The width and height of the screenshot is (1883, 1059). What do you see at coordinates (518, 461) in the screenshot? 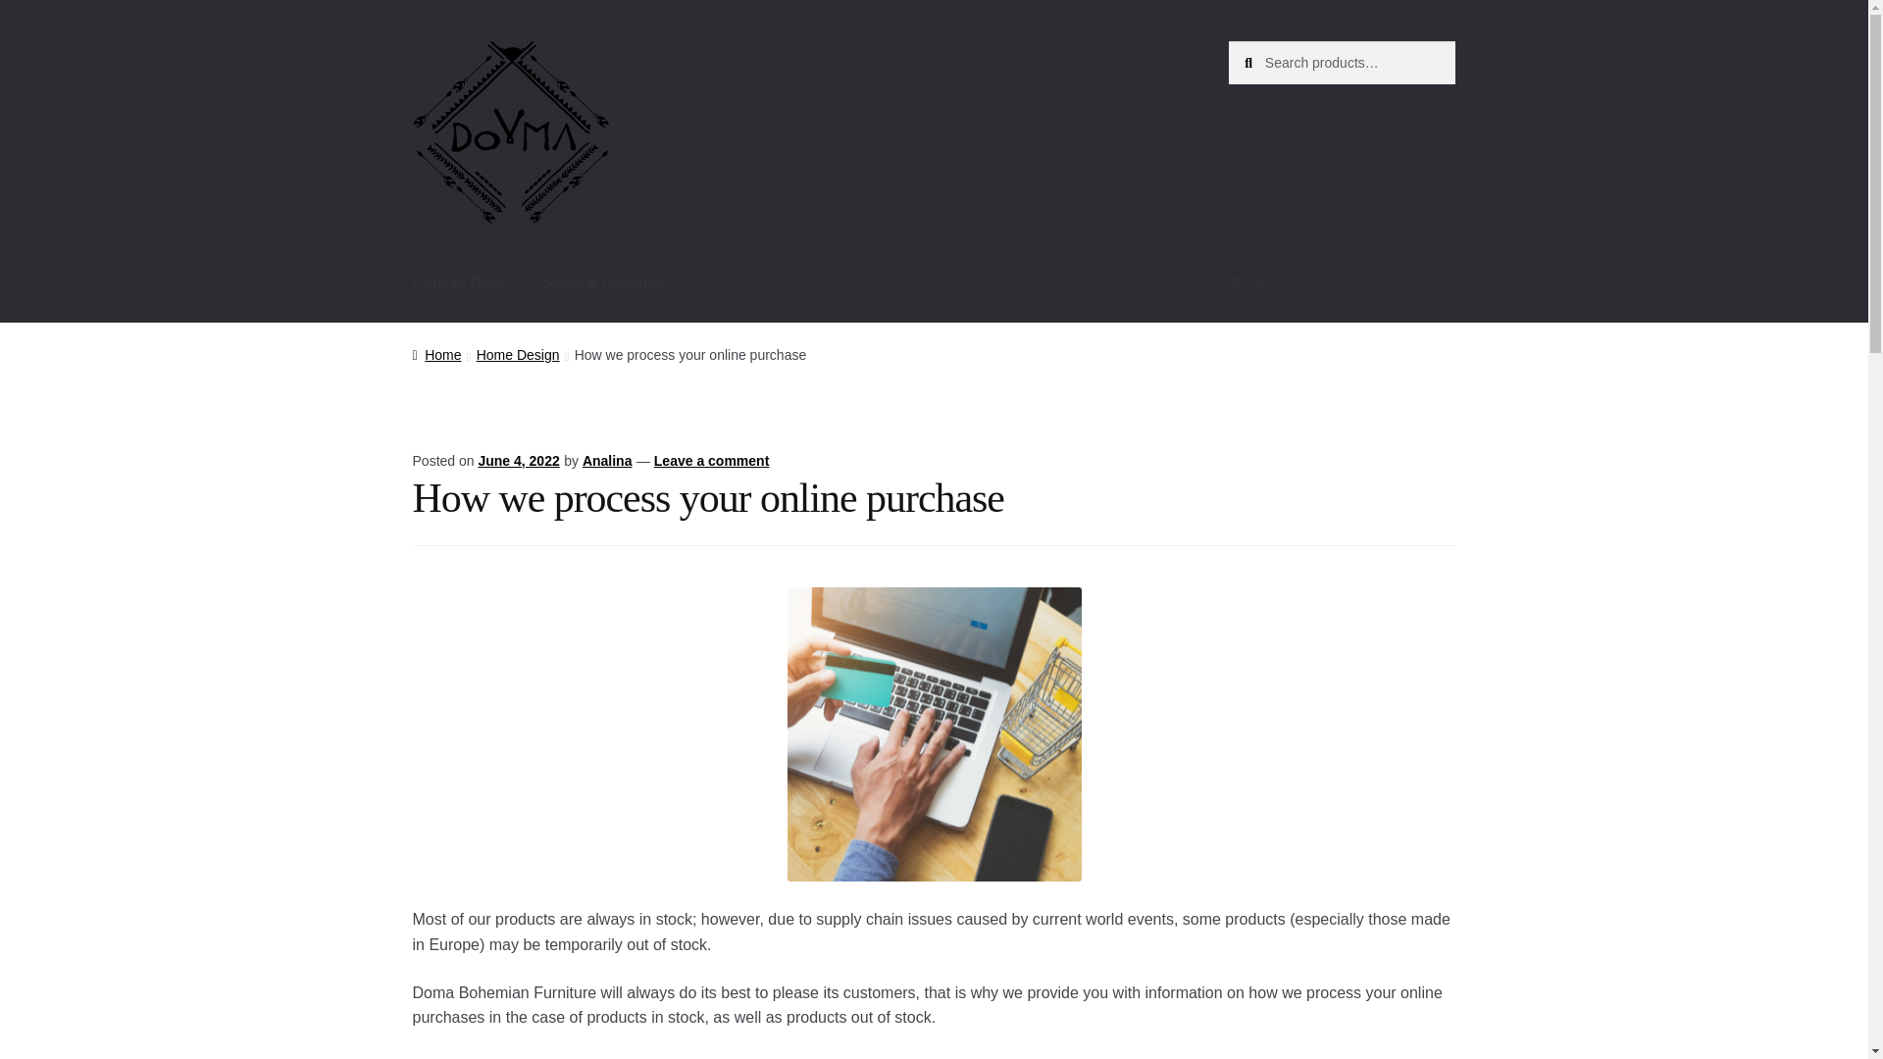
I see `June 4, 2022` at bounding box center [518, 461].